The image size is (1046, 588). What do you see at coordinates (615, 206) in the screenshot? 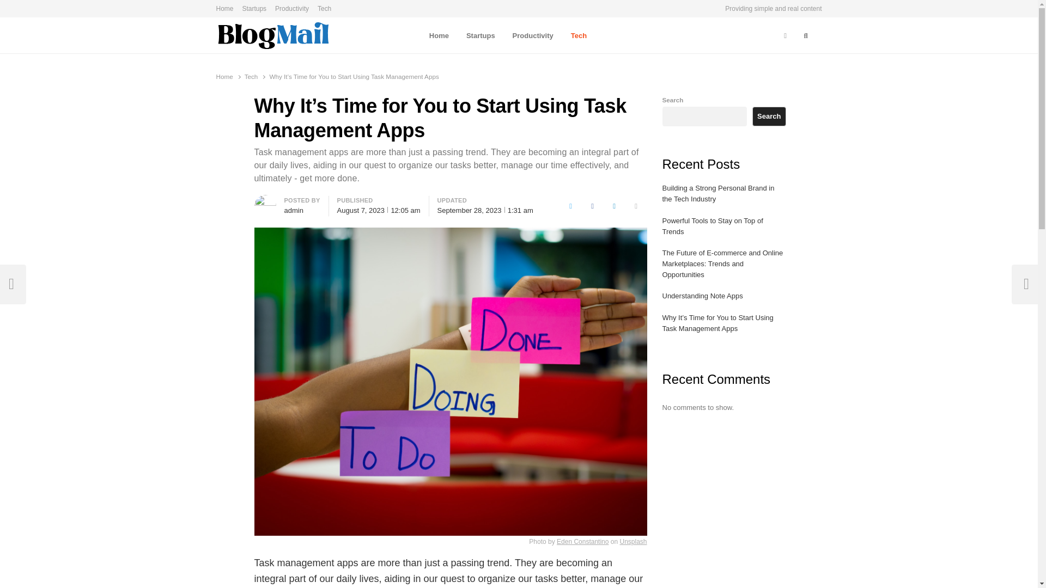
I see `LinkedIn` at bounding box center [615, 206].